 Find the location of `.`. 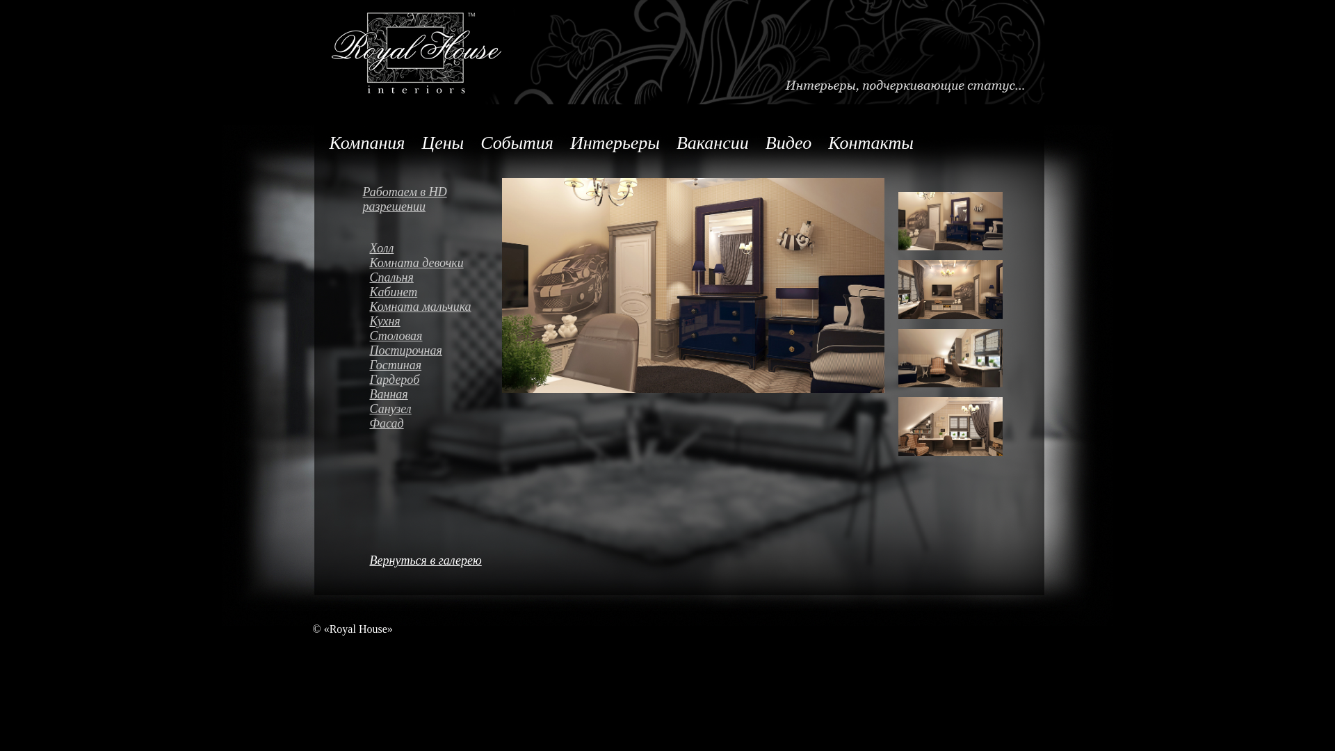

. is located at coordinates (548, 399).